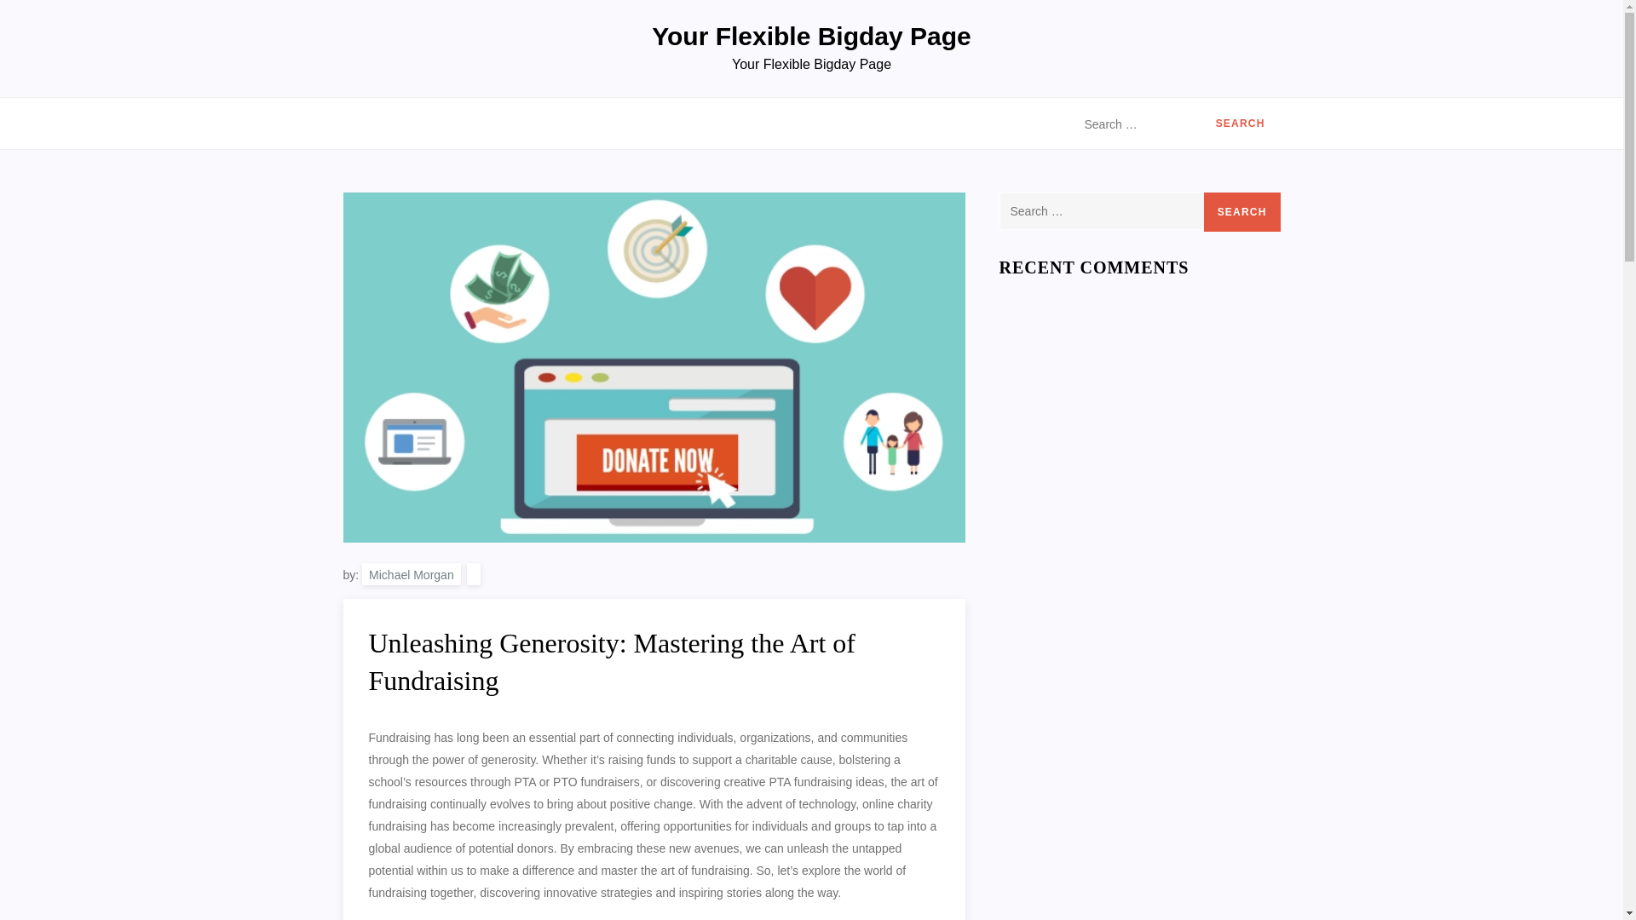 The width and height of the screenshot is (1636, 920). Describe the element at coordinates (1242, 211) in the screenshot. I see `Search` at that location.